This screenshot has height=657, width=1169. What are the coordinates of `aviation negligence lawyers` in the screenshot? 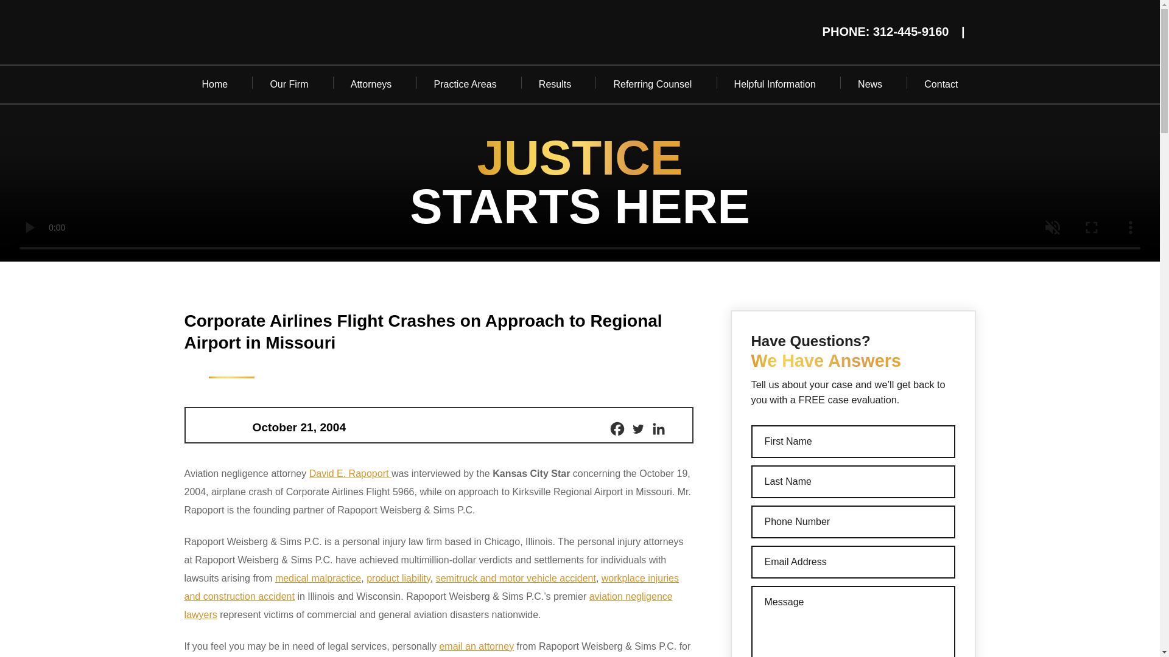 It's located at (427, 606).